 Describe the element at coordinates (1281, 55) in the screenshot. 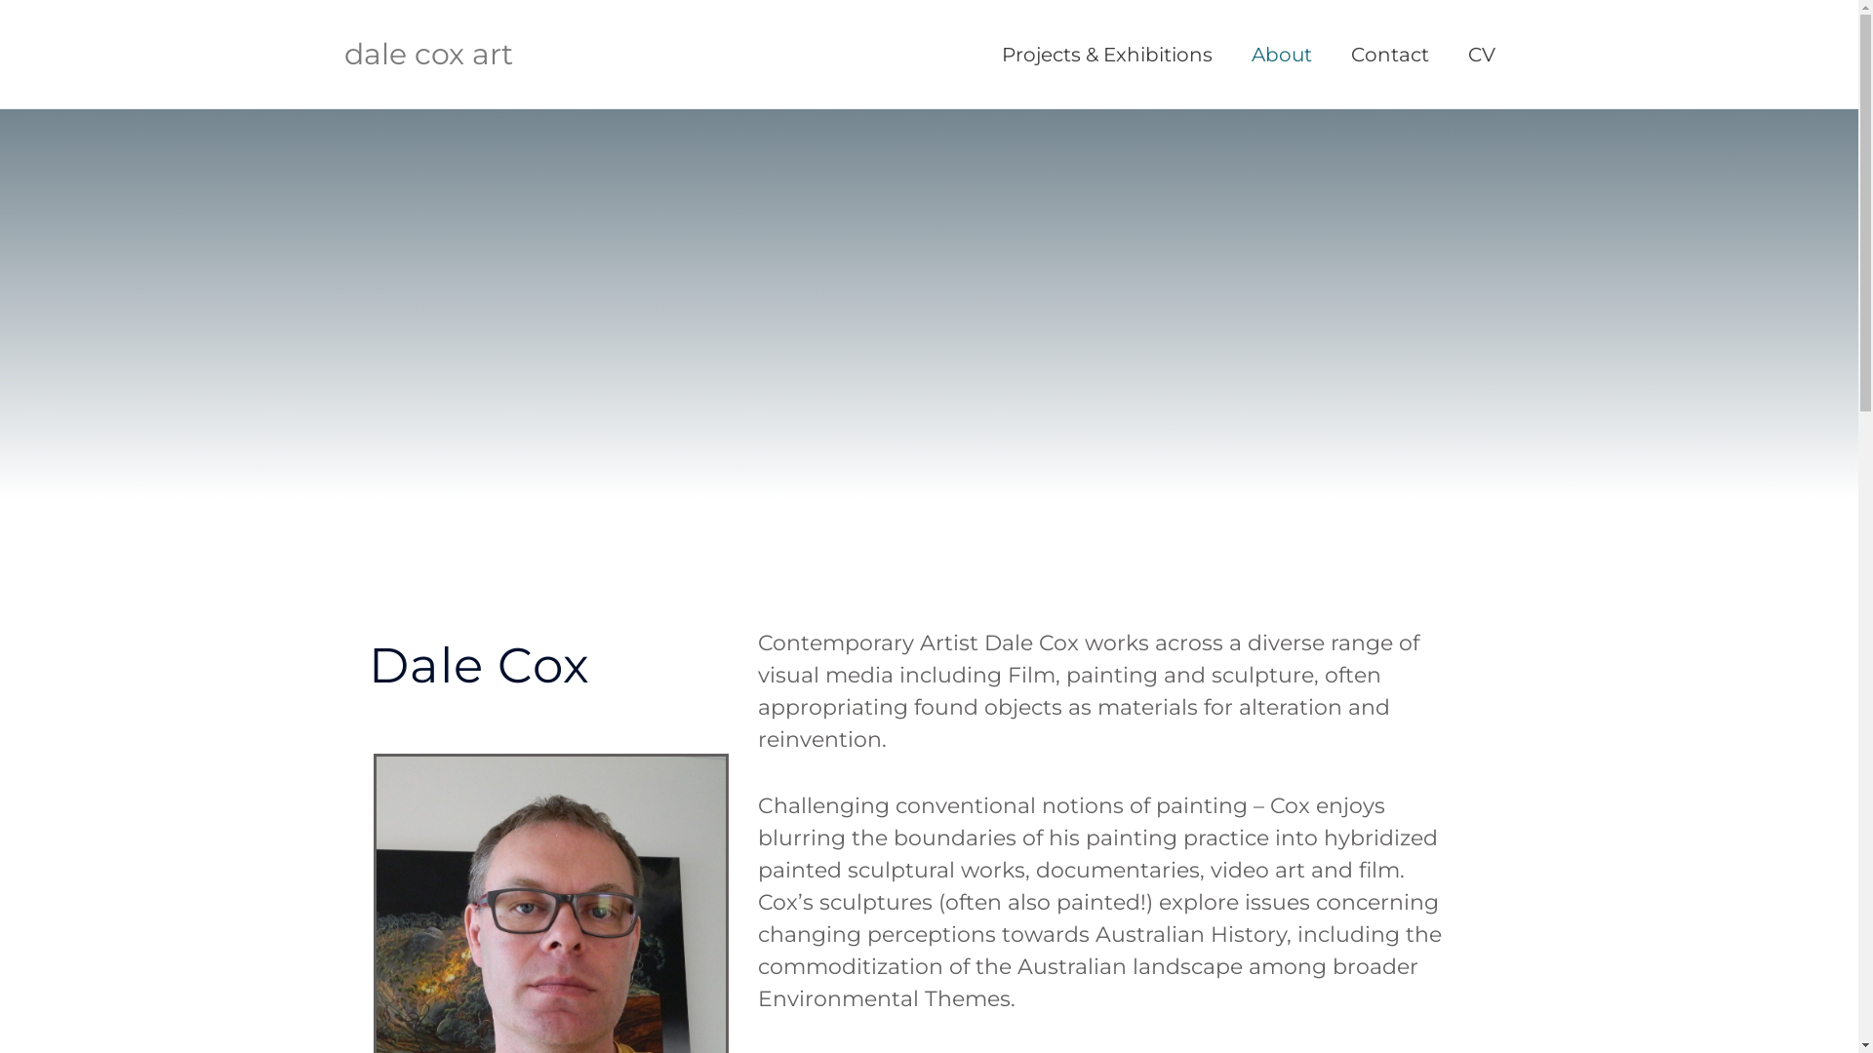

I see `About` at that location.